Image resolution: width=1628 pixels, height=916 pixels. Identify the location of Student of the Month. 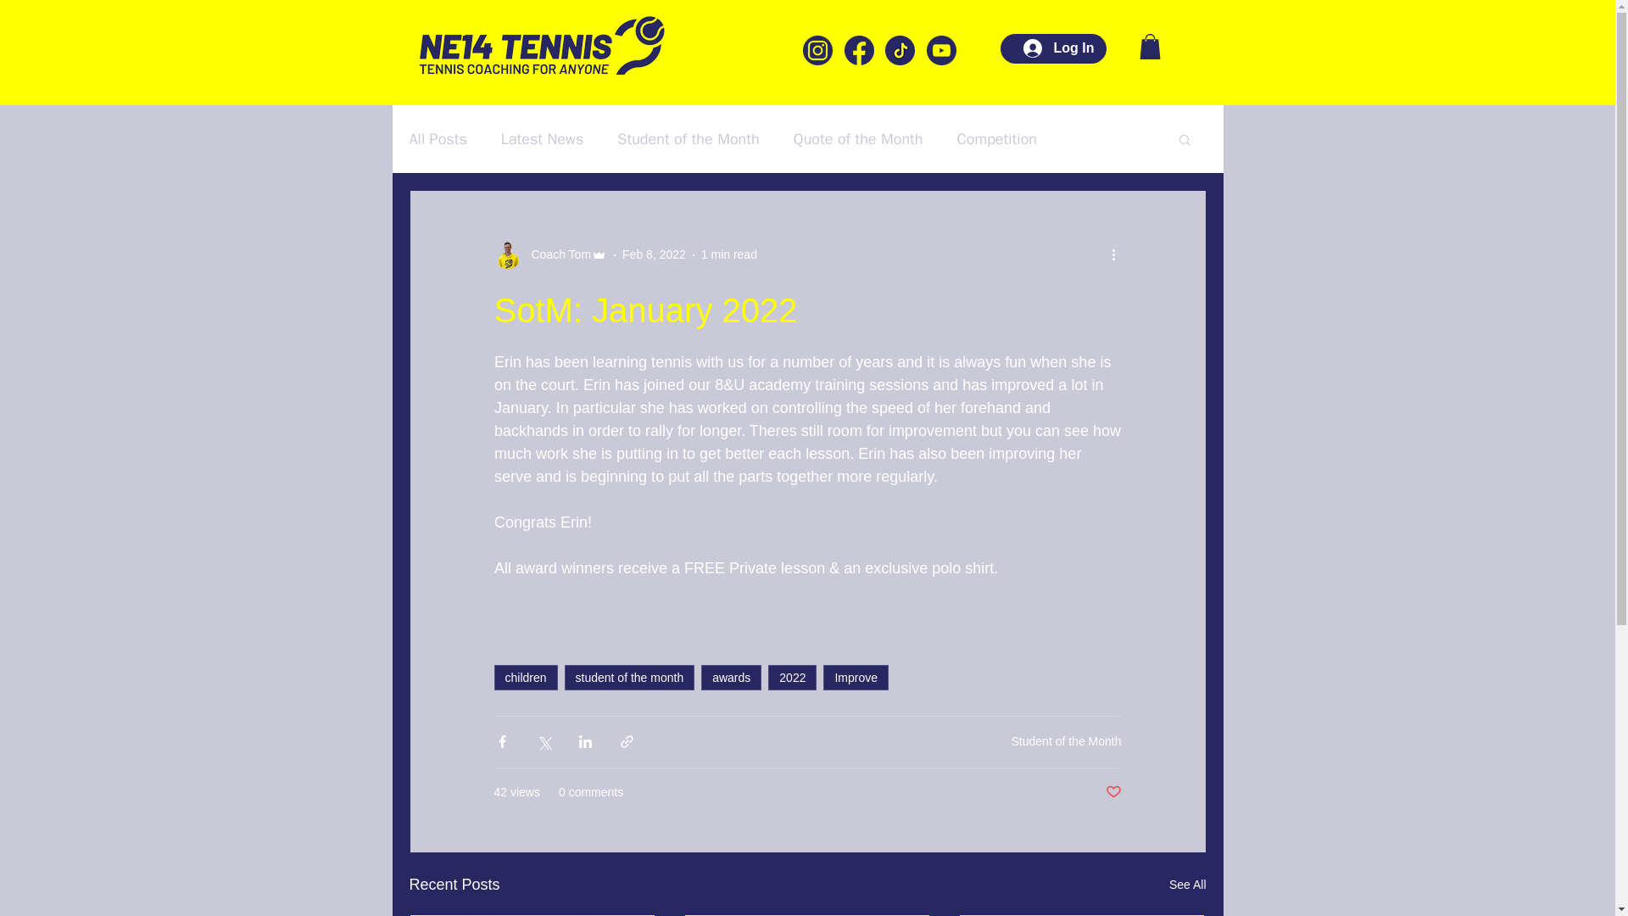
(689, 139).